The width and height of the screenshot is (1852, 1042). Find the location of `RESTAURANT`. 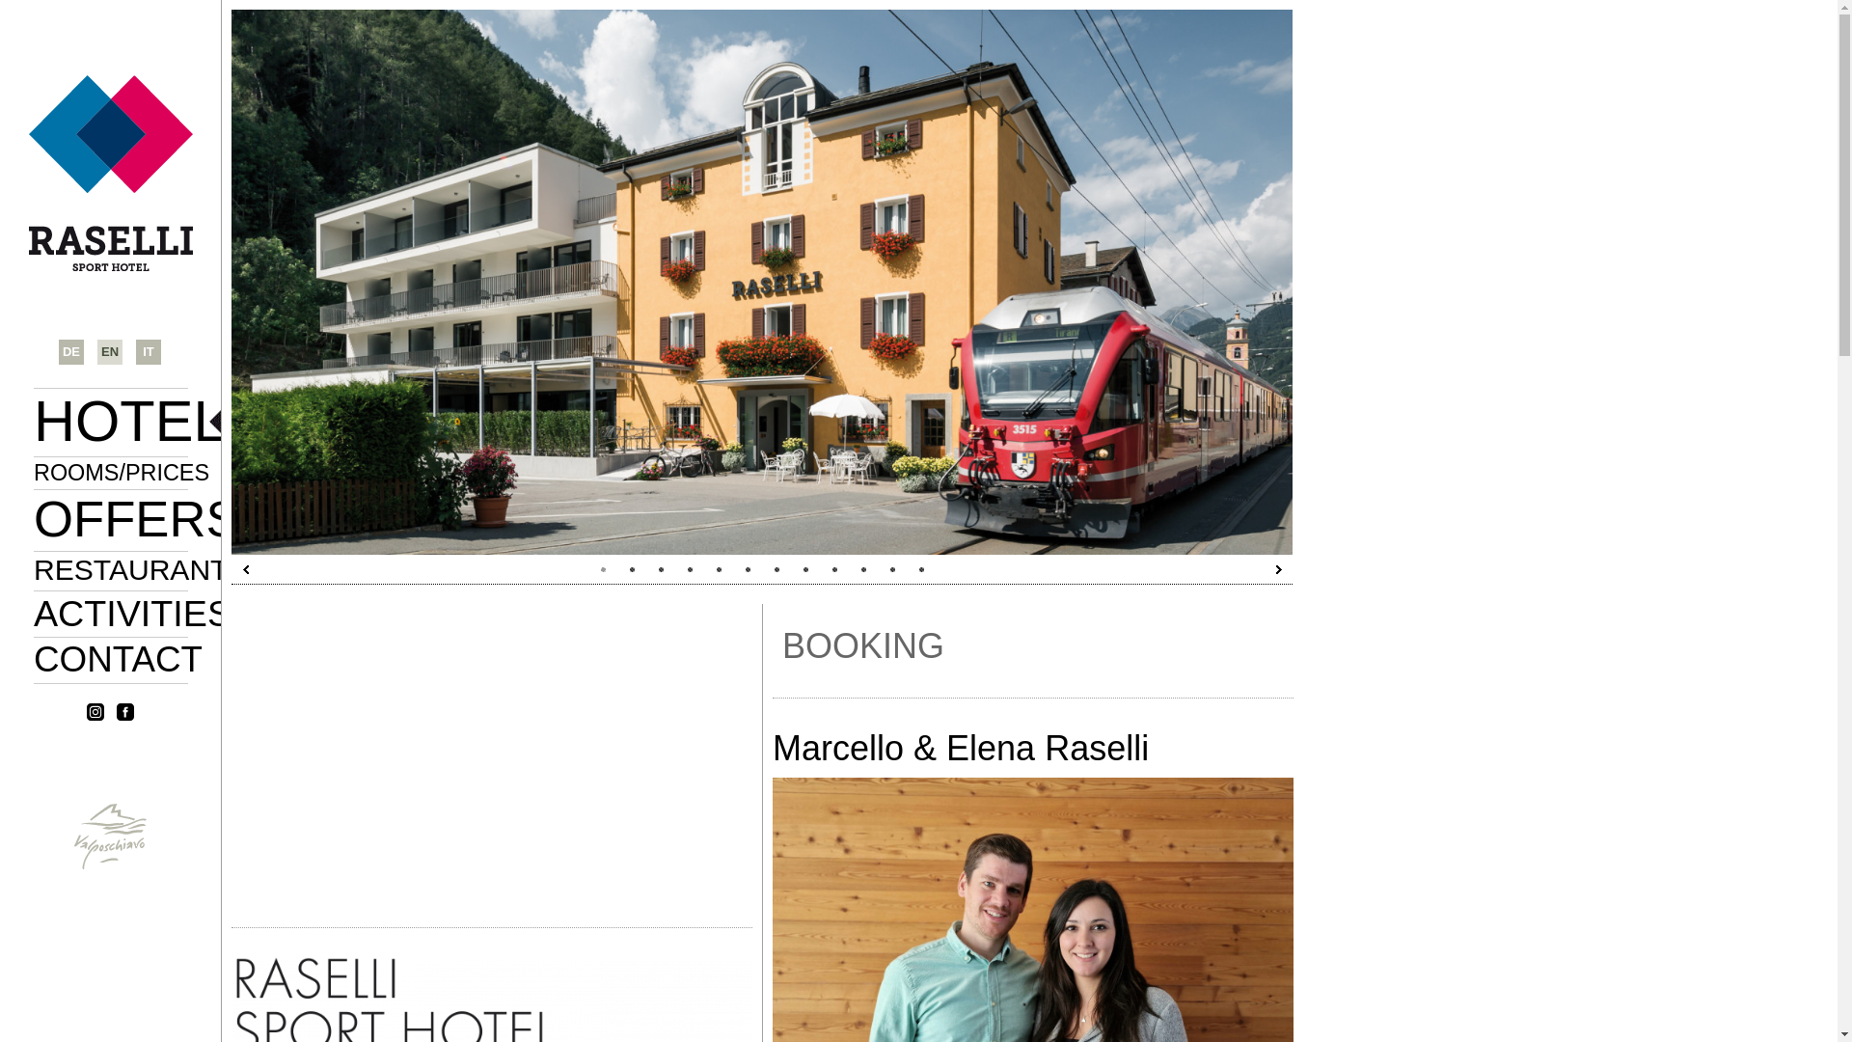

RESTAURANT is located at coordinates (291, 596).